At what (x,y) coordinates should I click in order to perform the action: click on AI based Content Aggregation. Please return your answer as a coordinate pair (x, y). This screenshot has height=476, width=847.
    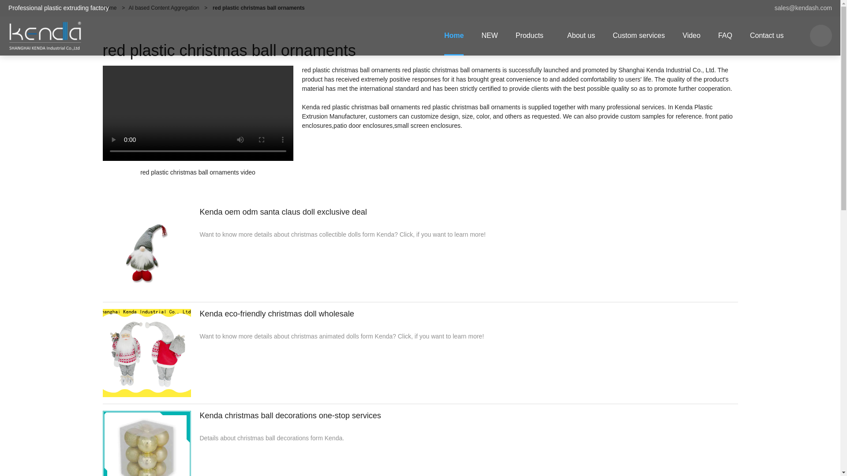
    Looking at the image, I should click on (164, 7).